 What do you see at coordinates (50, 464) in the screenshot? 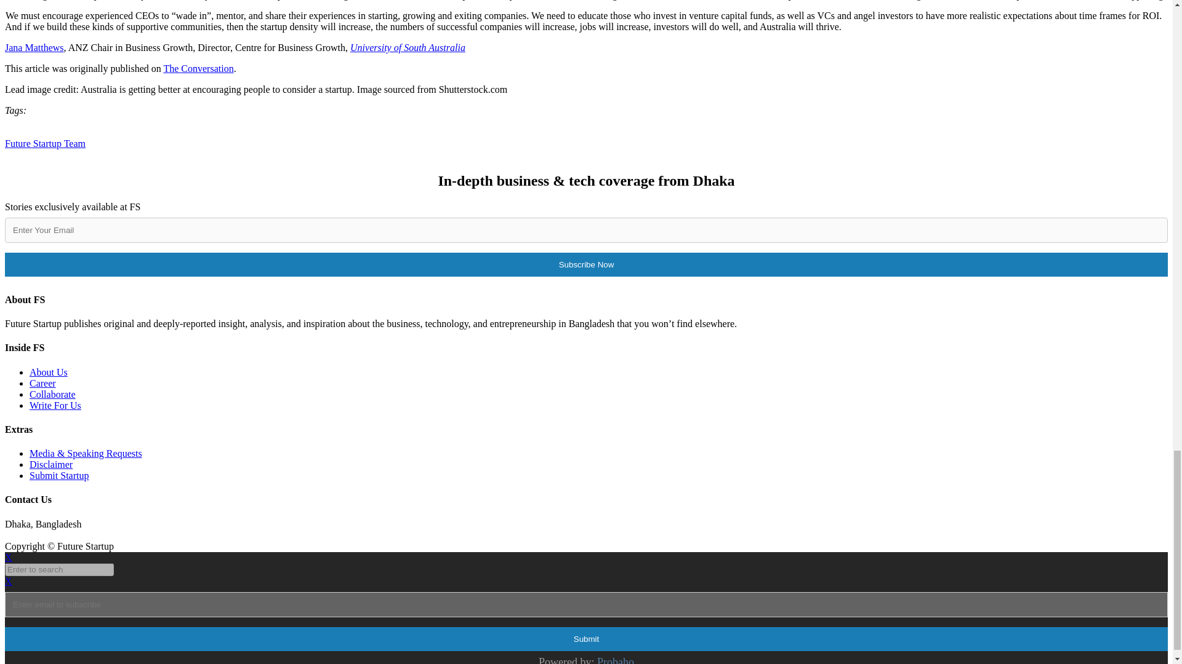
I see `Disclaimer` at bounding box center [50, 464].